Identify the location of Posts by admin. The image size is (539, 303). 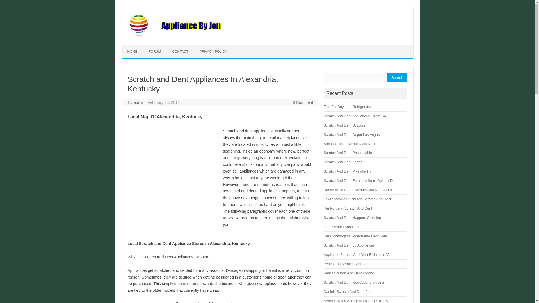
(139, 102).